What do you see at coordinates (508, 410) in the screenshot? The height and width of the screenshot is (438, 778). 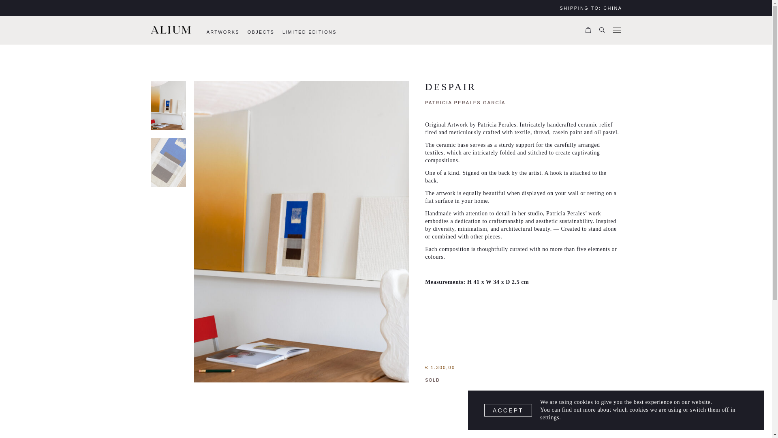 I see `ACCEPT` at bounding box center [508, 410].